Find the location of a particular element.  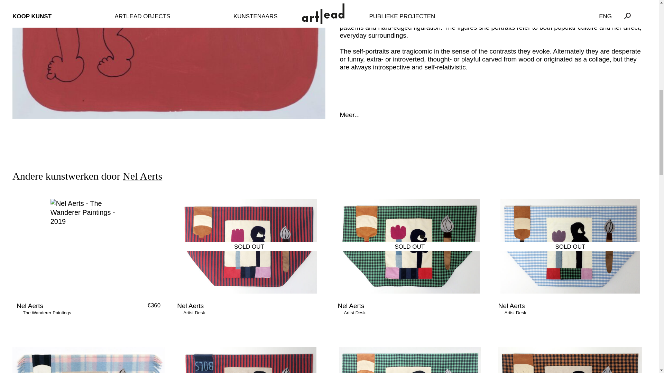

Nel Aerts is located at coordinates (190, 306).